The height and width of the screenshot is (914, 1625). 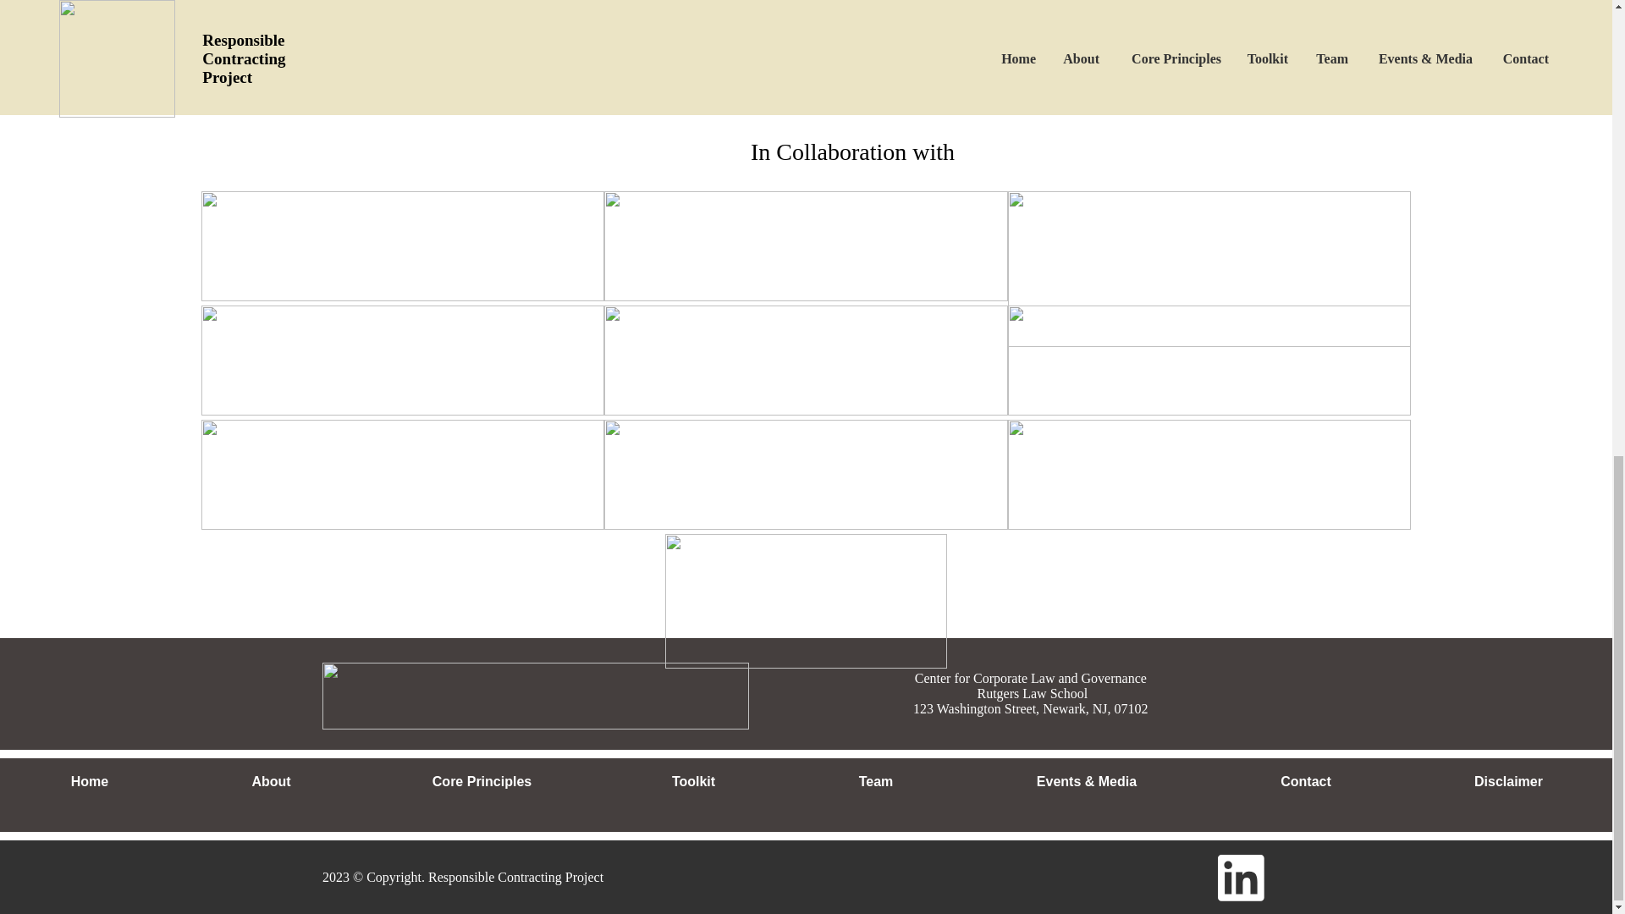 What do you see at coordinates (90, 782) in the screenshot?
I see `Home` at bounding box center [90, 782].